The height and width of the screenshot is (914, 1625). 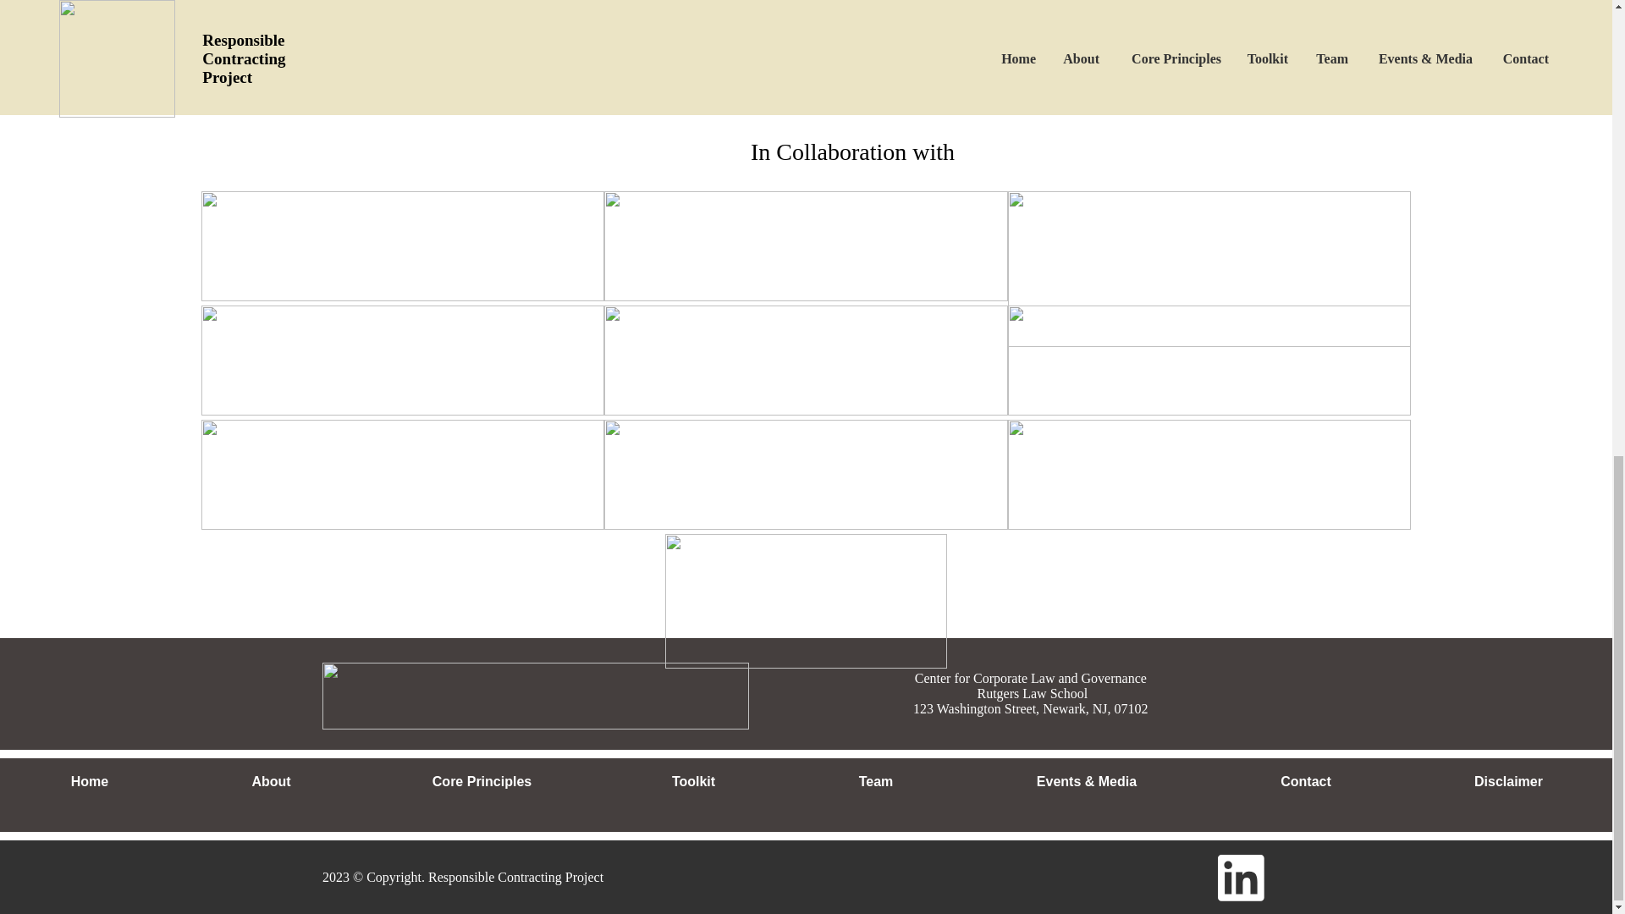 What do you see at coordinates (90, 782) in the screenshot?
I see `Home` at bounding box center [90, 782].